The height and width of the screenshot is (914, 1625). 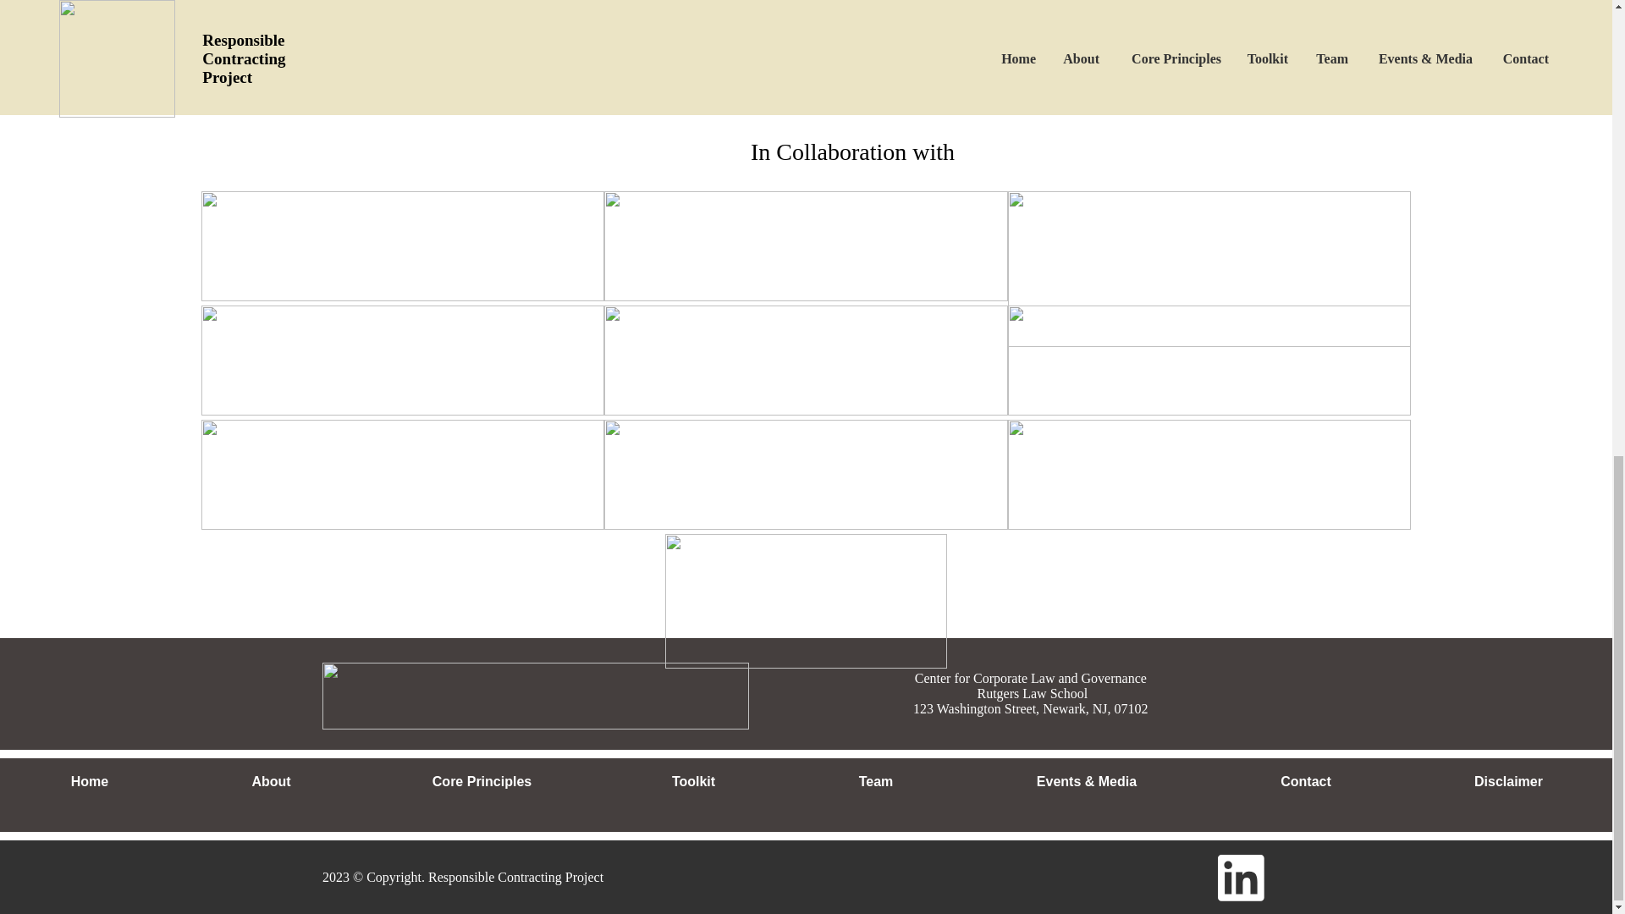 What do you see at coordinates (90, 782) in the screenshot?
I see `Home` at bounding box center [90, 782].